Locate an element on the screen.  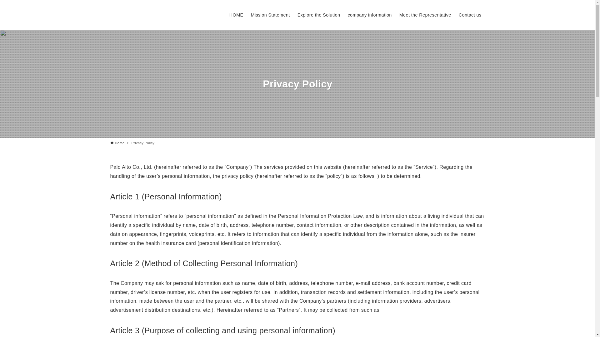
Contact us is located at coordinates (470, 15).